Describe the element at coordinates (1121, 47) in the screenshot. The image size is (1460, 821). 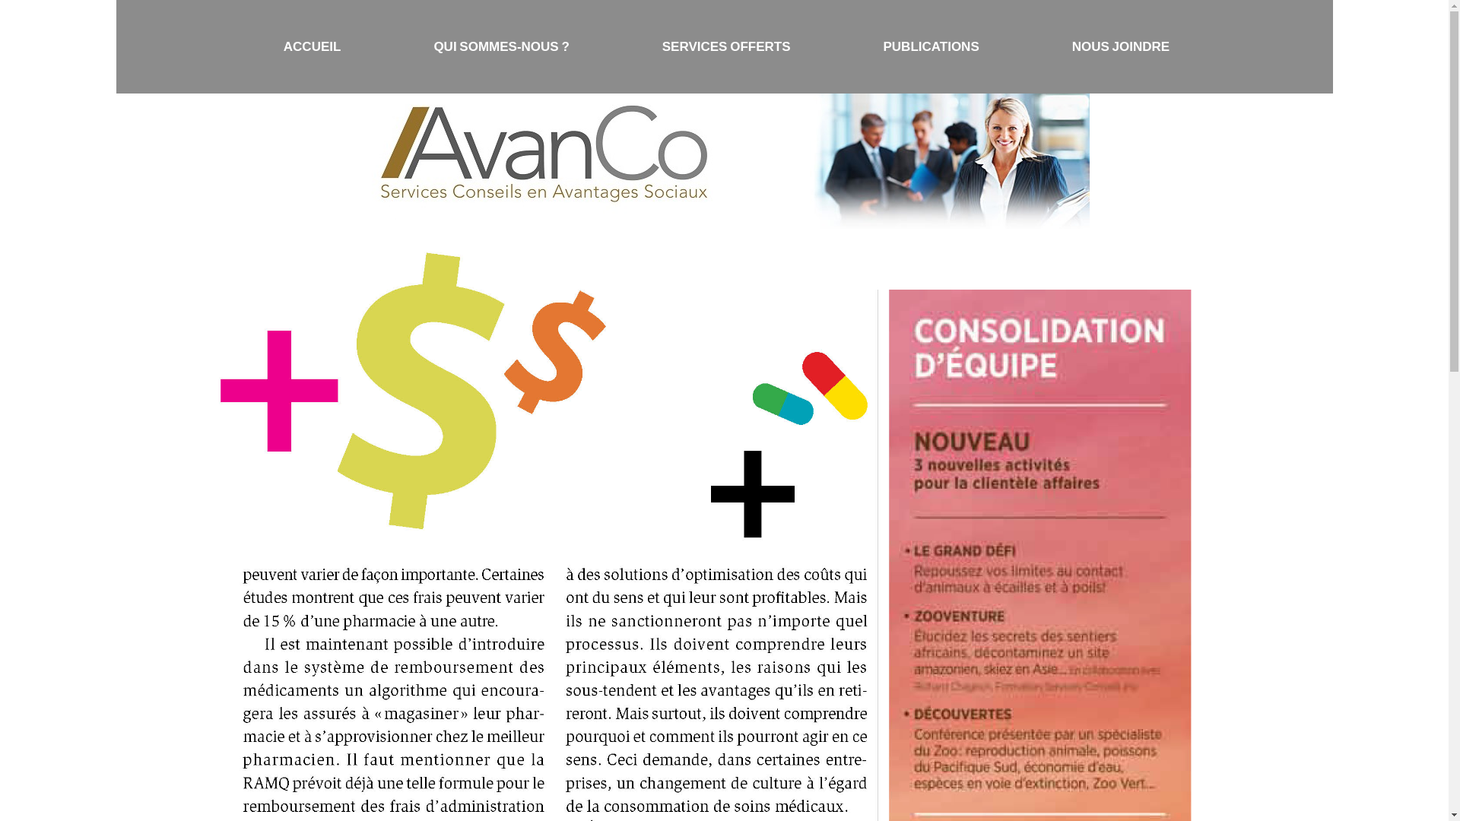
I see `NOUS JOINDRE` at that location.